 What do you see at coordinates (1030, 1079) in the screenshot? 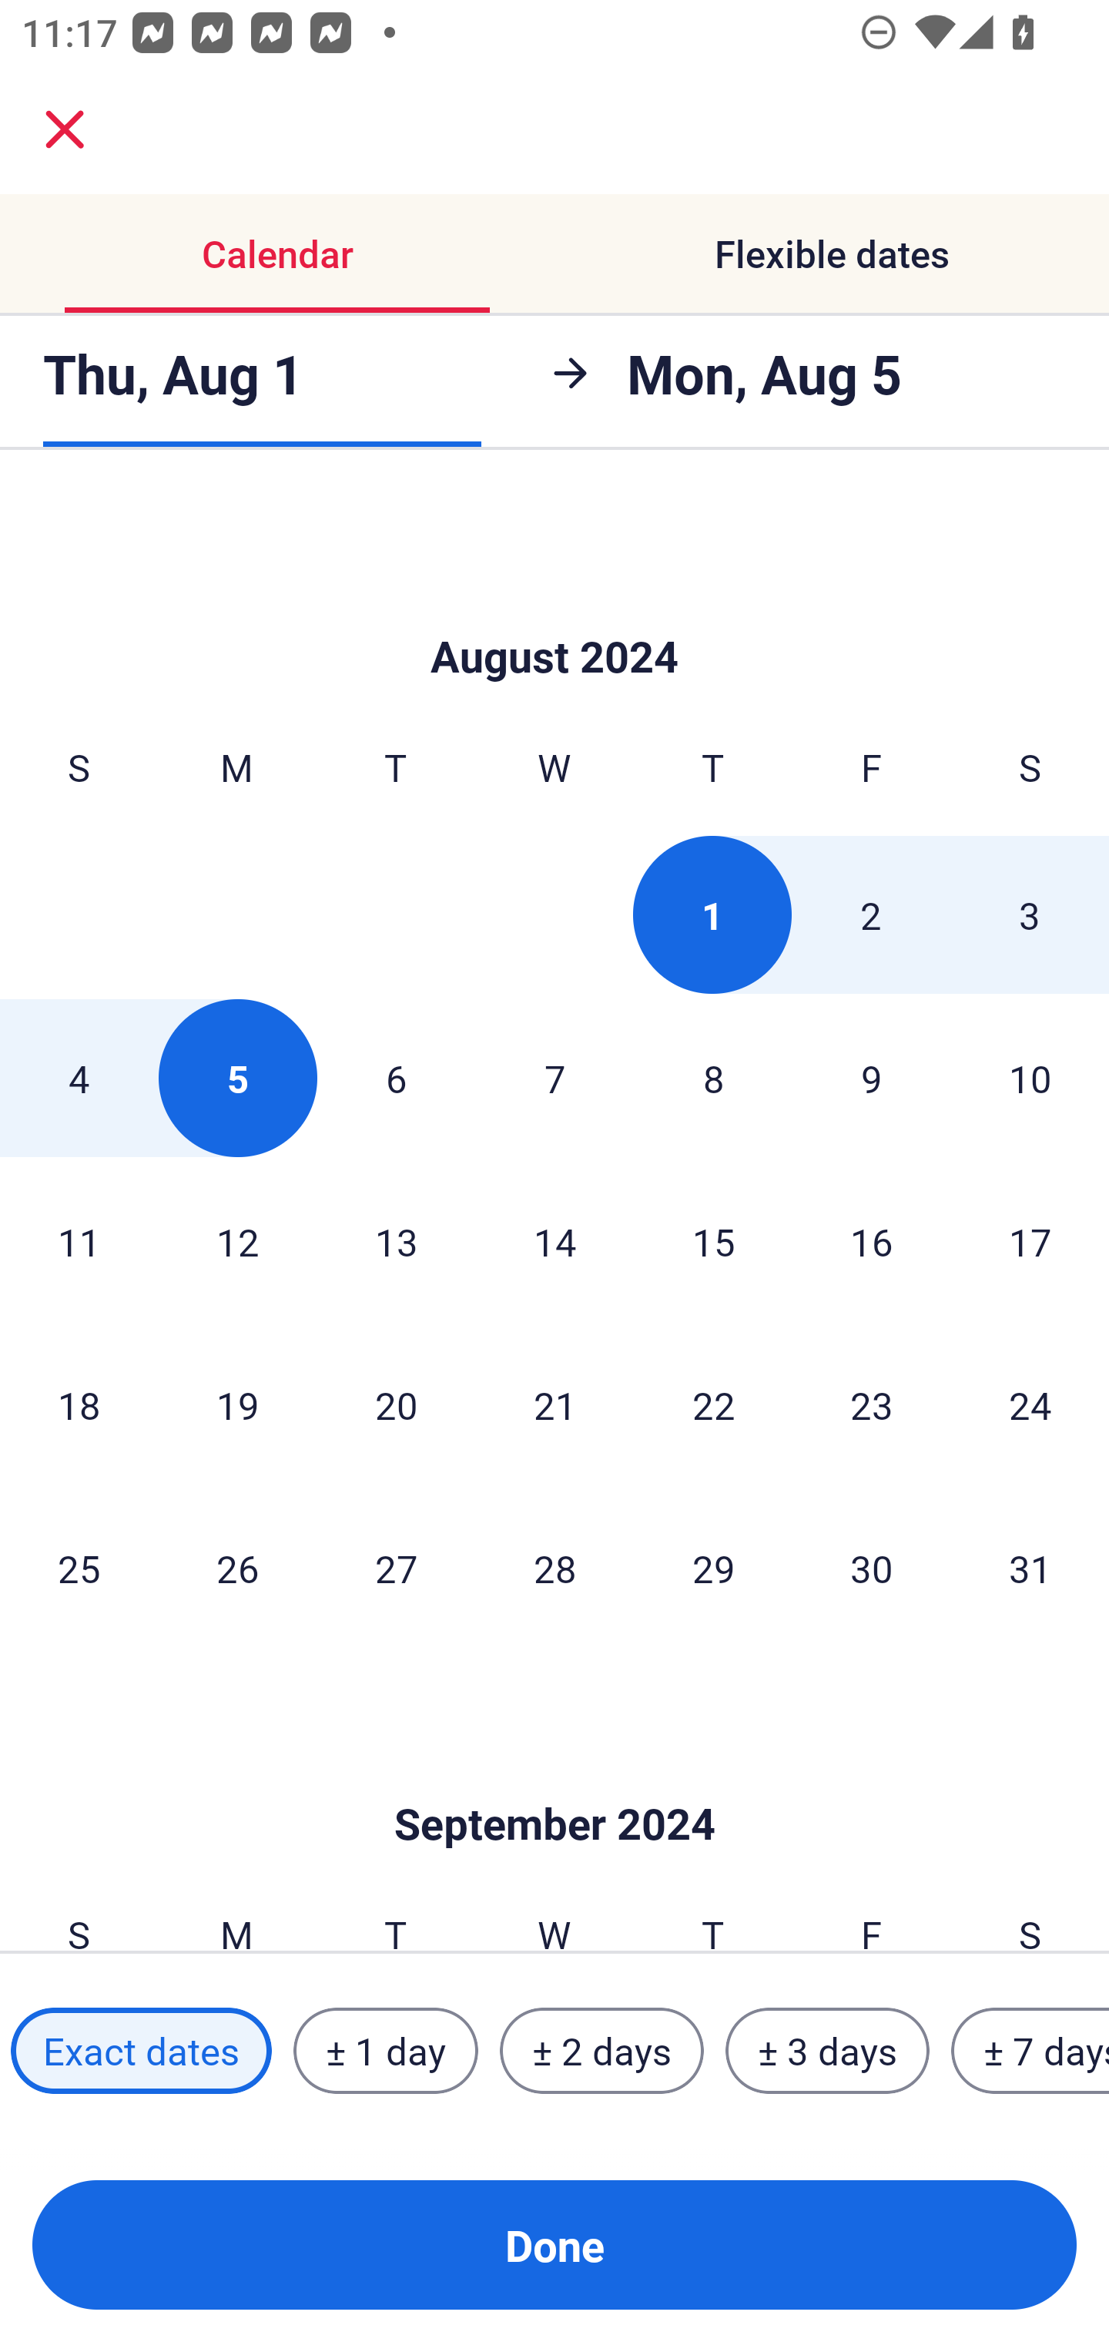
I see `10 Saturday, August 10, 2024` at bounding box center [1030, 1079].